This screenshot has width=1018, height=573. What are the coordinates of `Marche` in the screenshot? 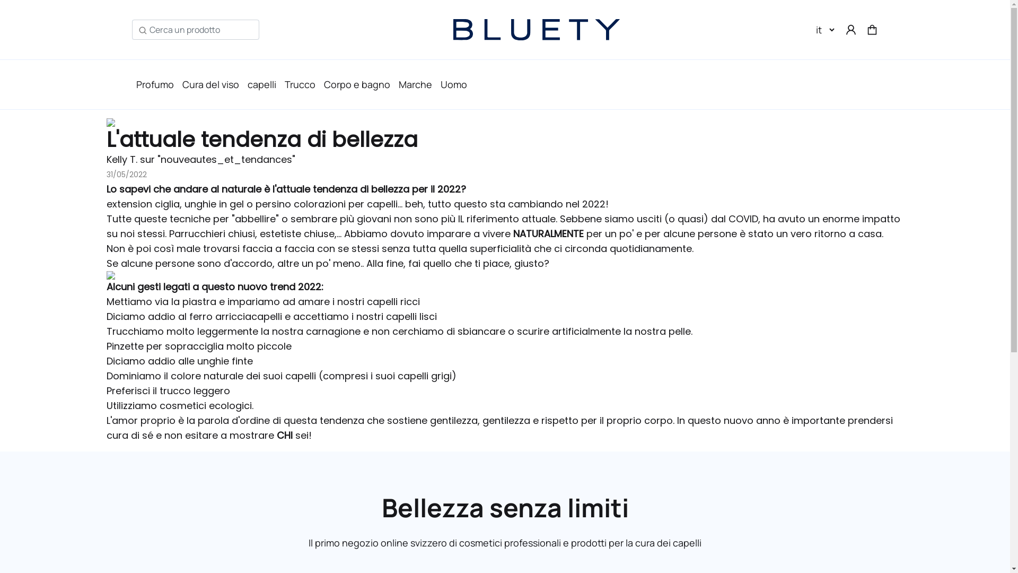 It's located at (416, 85).